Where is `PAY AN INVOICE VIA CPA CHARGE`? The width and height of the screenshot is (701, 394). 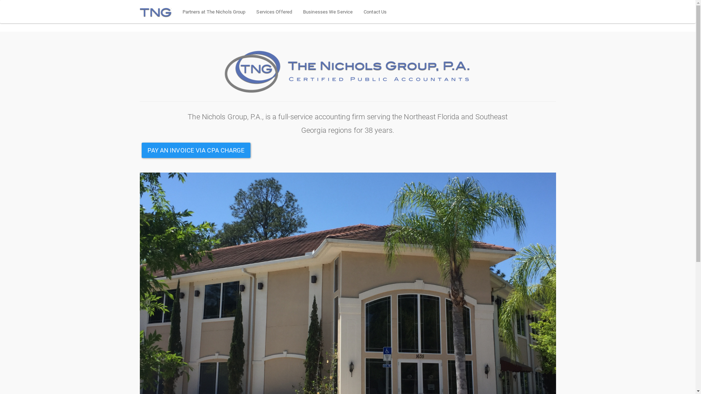 PAY AN INVOICE VIA CPA CHARGE is located at coordinates (196, 150).